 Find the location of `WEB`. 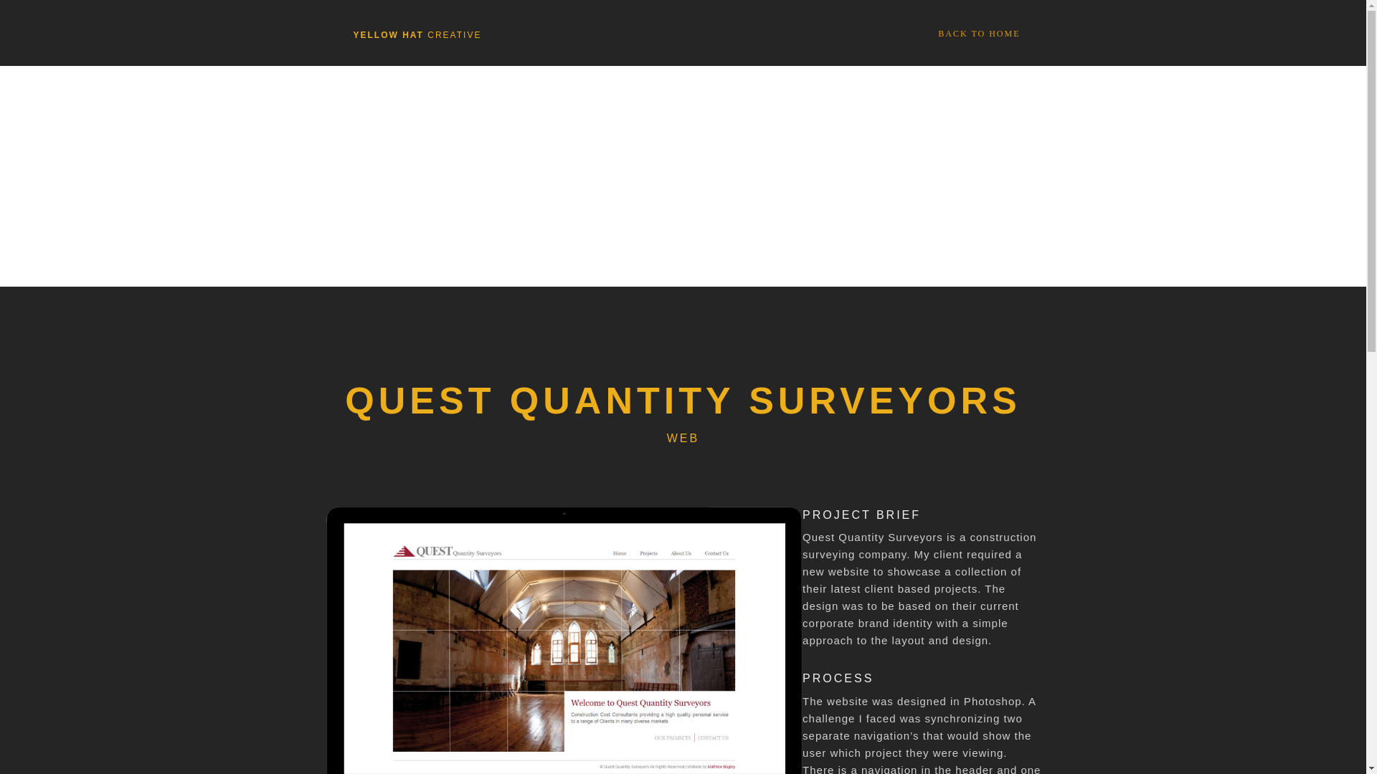

WEB is located at coordinates (683, 437).